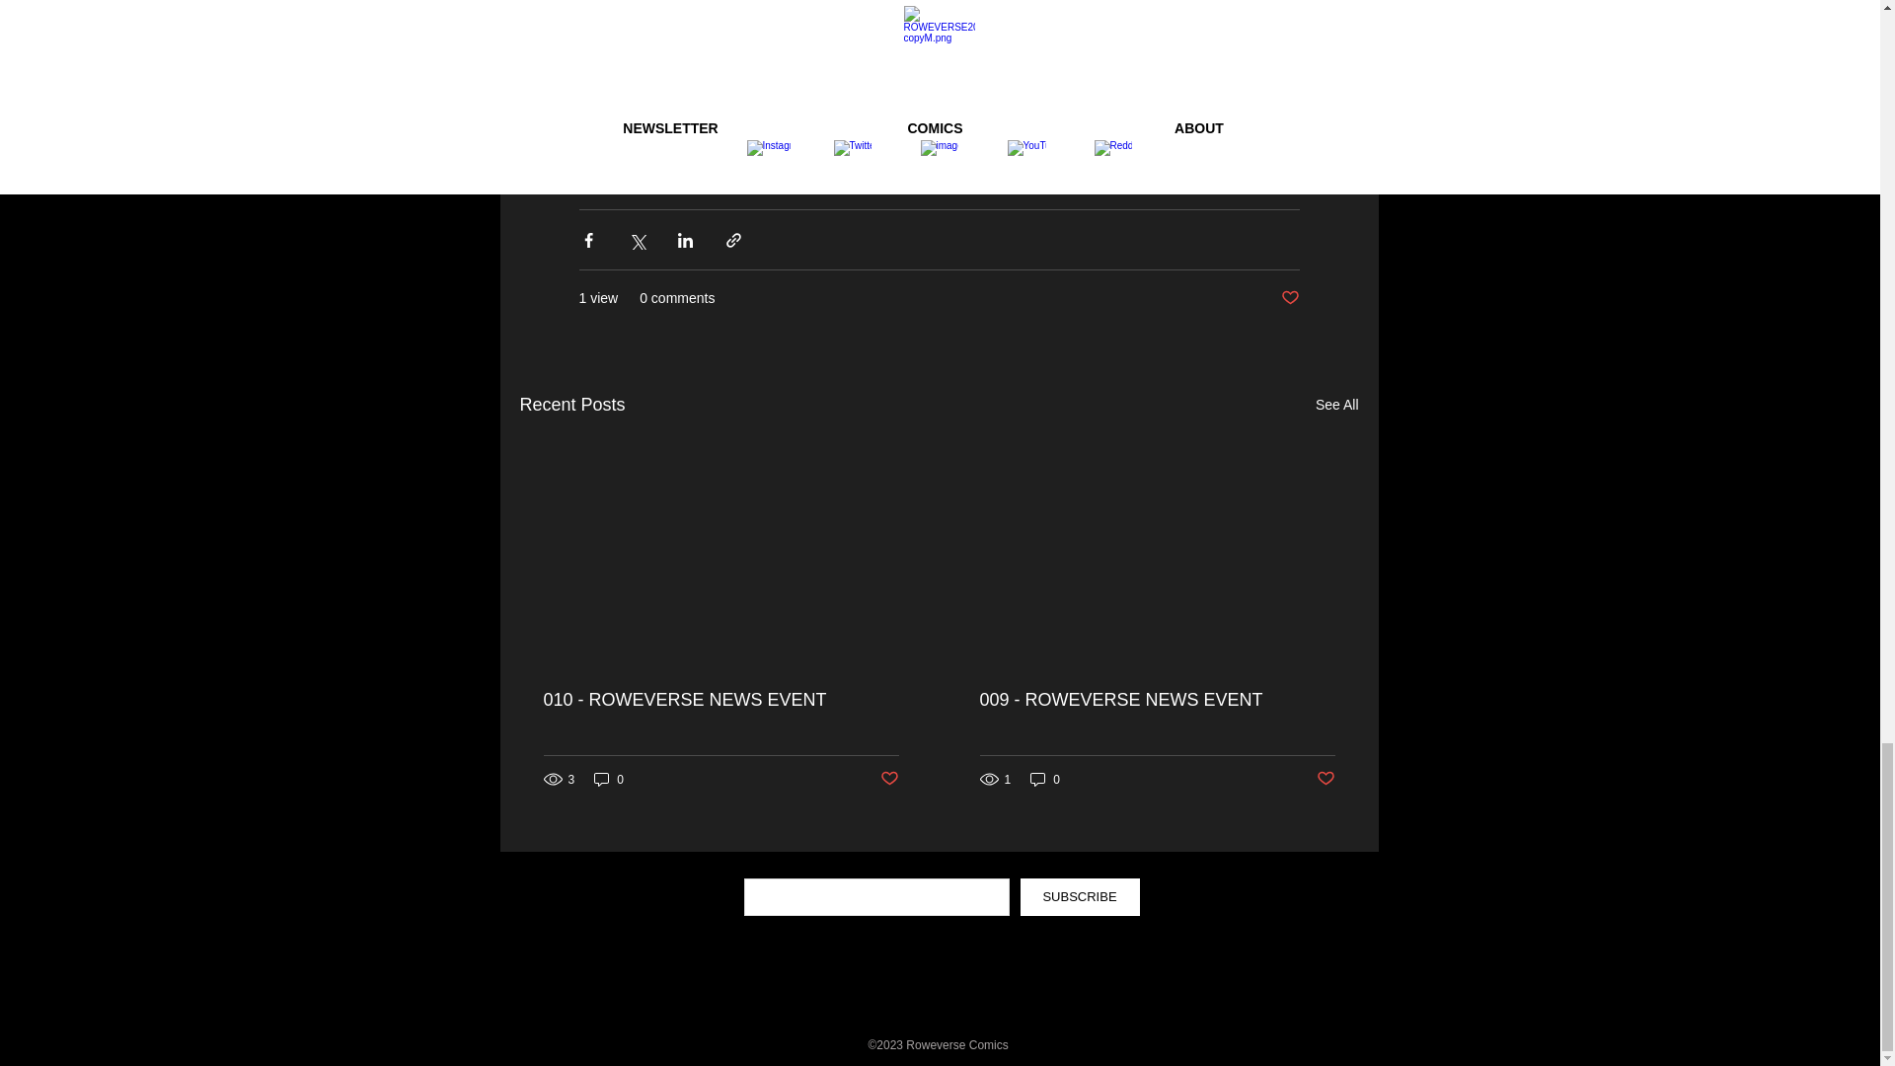 Image resolution: width=1895 pixels, height=1066 pixels. What do you see at coordinates (1044, 779) in the screenshot?
I see `0` at bounding box center [1044, 779].